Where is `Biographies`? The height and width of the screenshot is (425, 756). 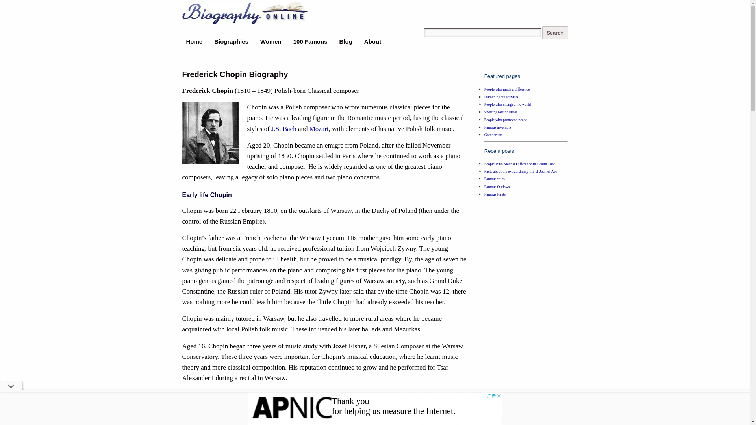 Biographies is located at coordinates (231, 41).